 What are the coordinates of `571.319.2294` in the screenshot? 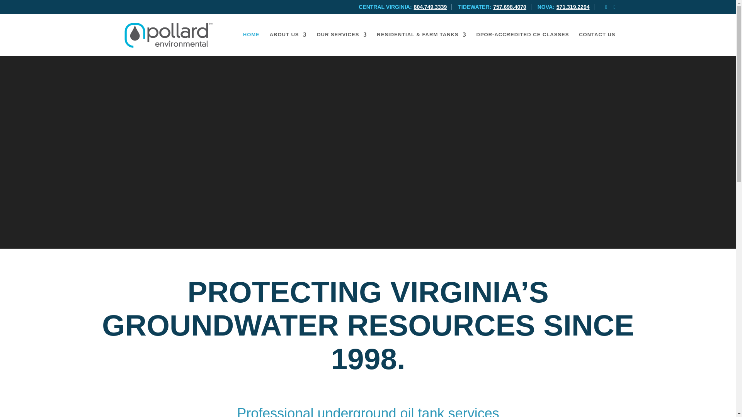 It's located at (573, 7).